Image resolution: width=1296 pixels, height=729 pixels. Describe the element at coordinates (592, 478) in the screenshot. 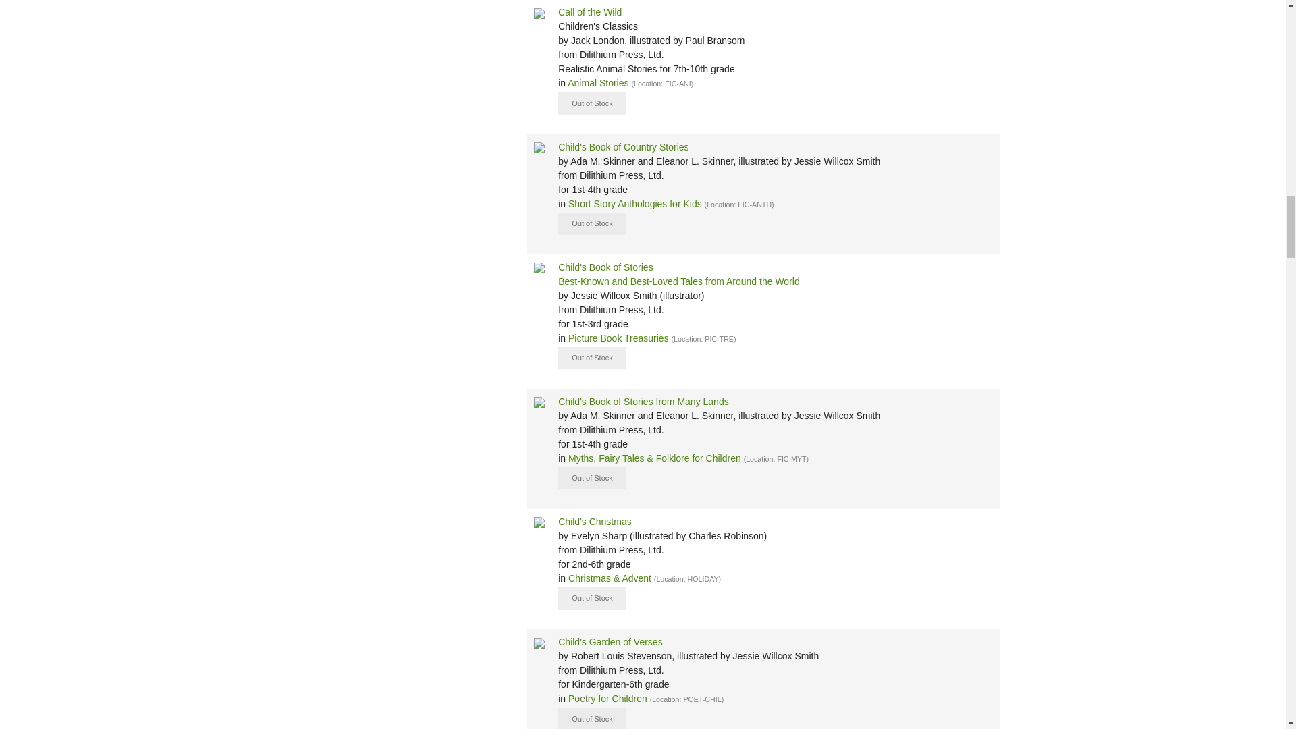

I see `Out of Stock` at that location.